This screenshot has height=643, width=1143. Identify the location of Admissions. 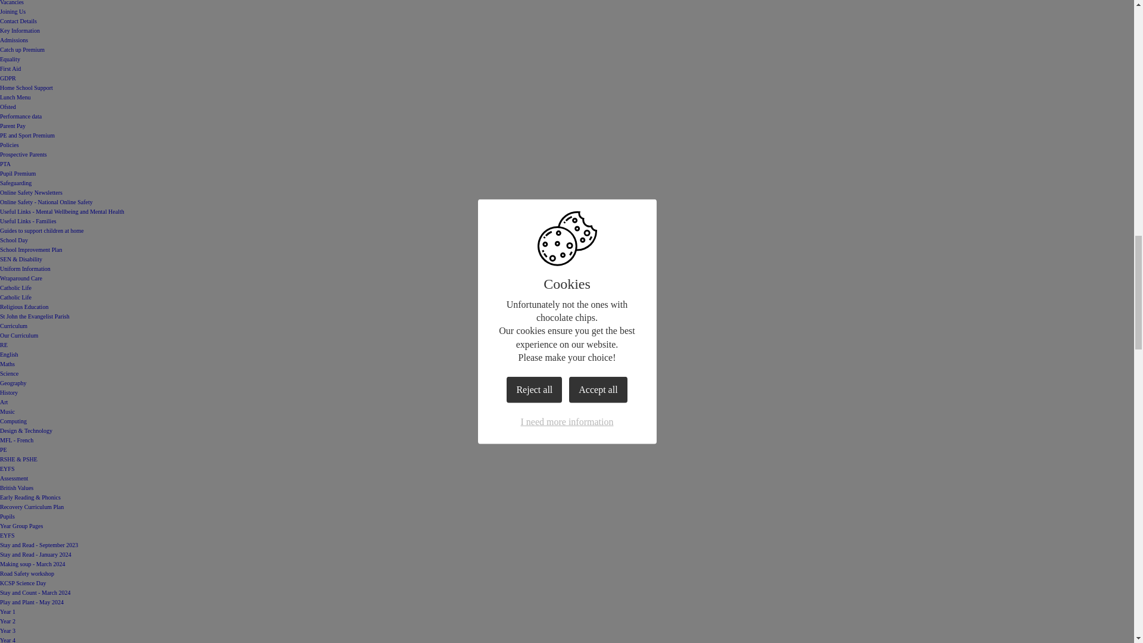
(14, 40).